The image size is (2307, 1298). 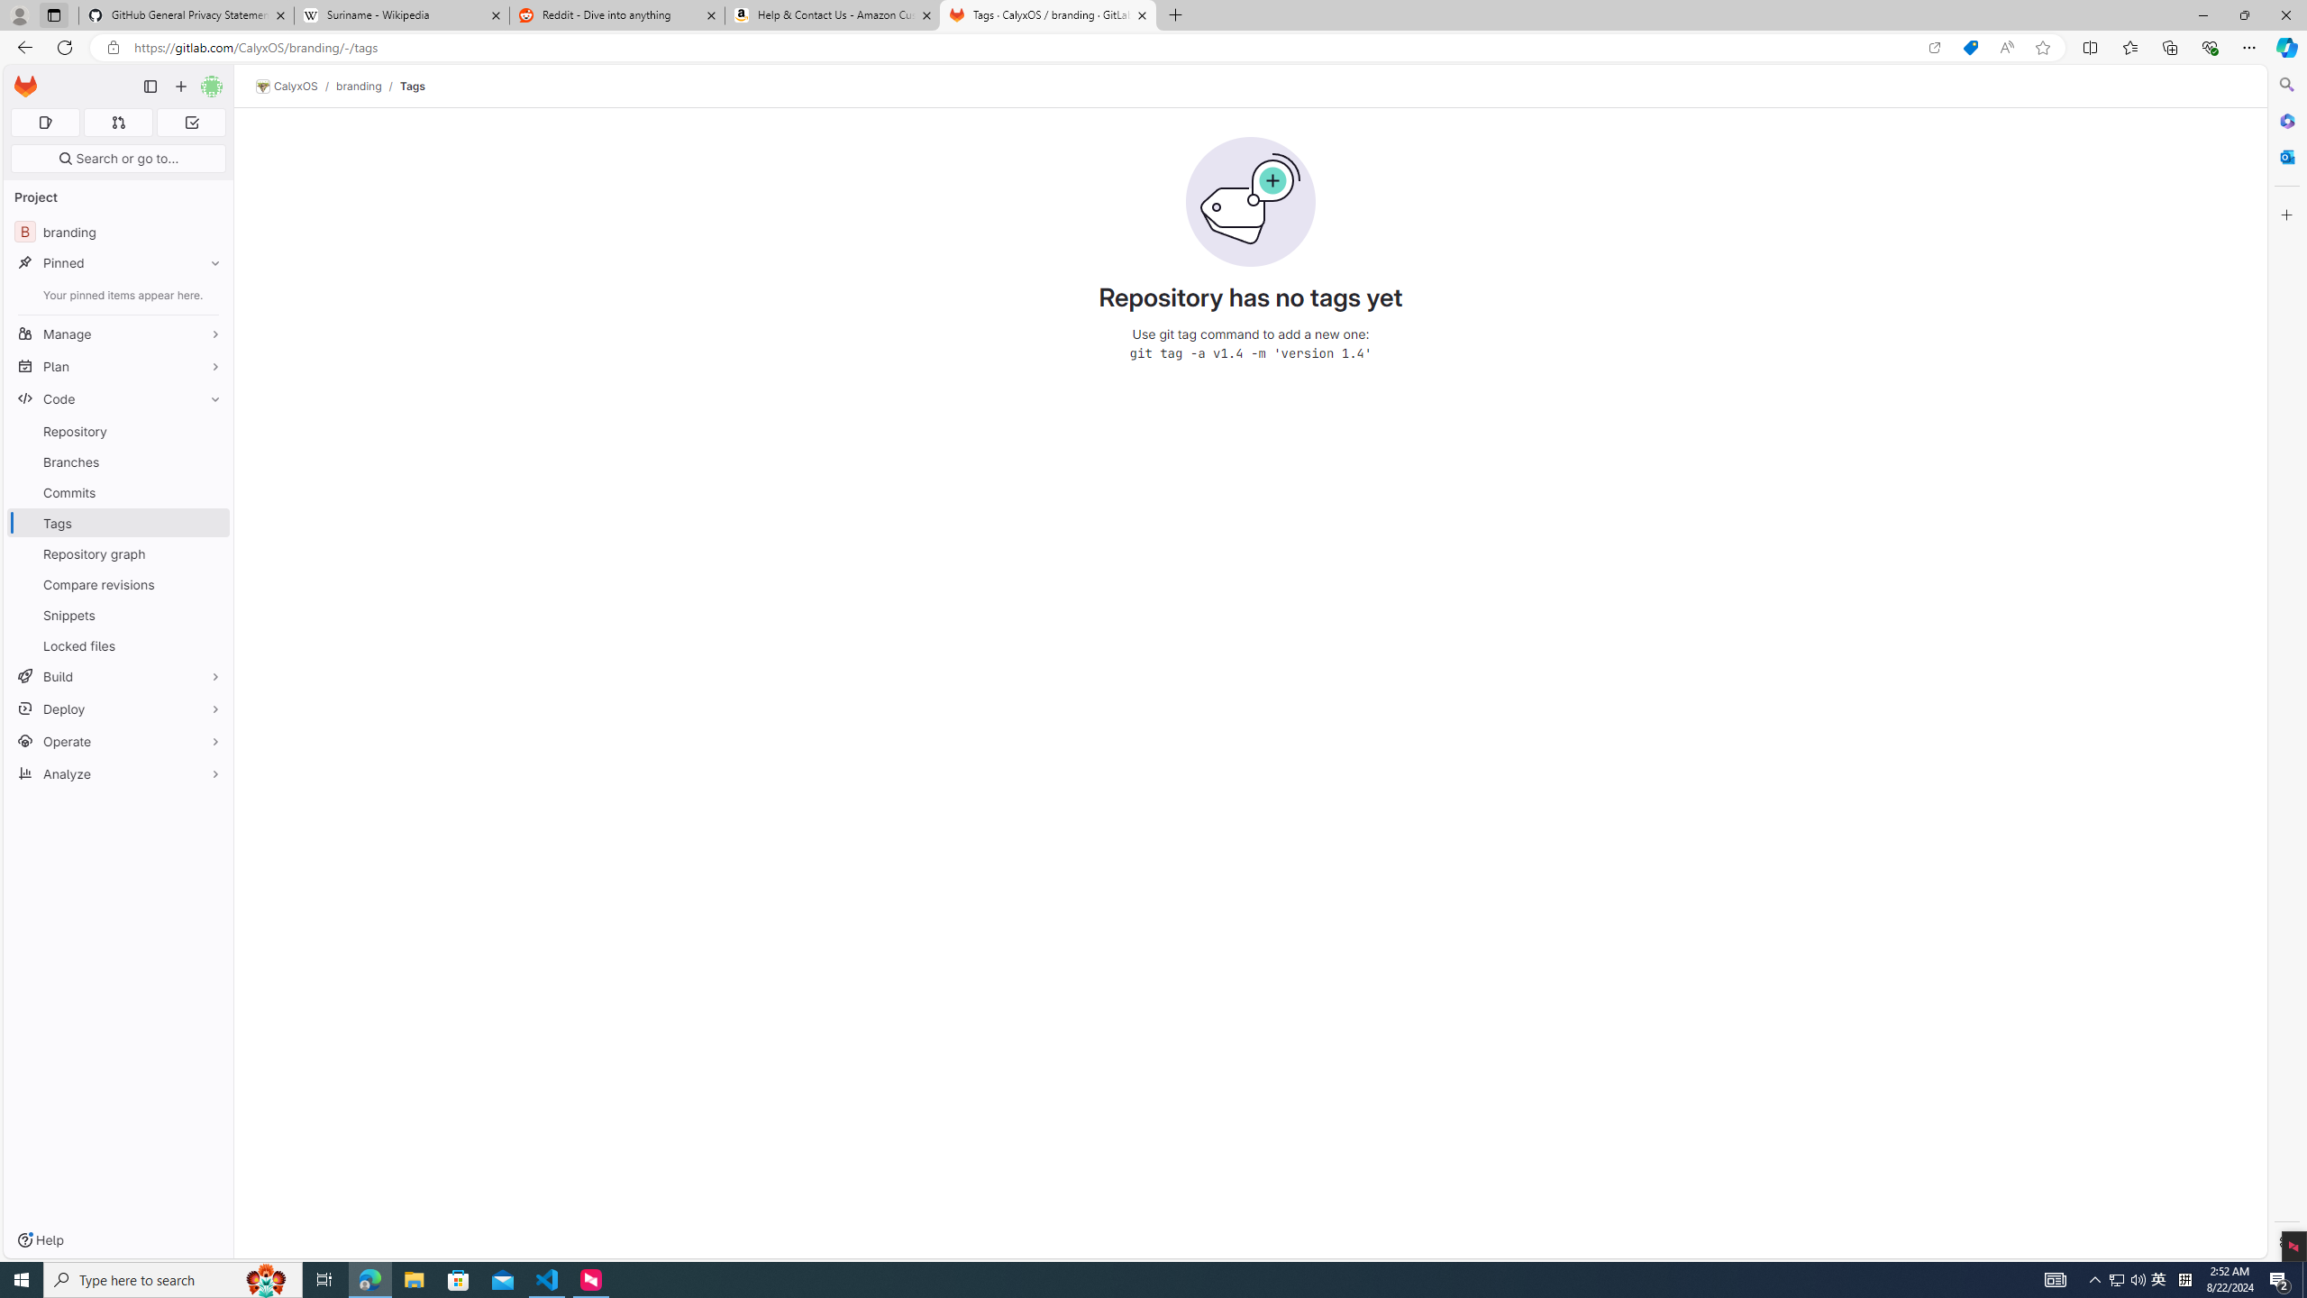 I want to click on Snippets, so click(x=119, y=615).